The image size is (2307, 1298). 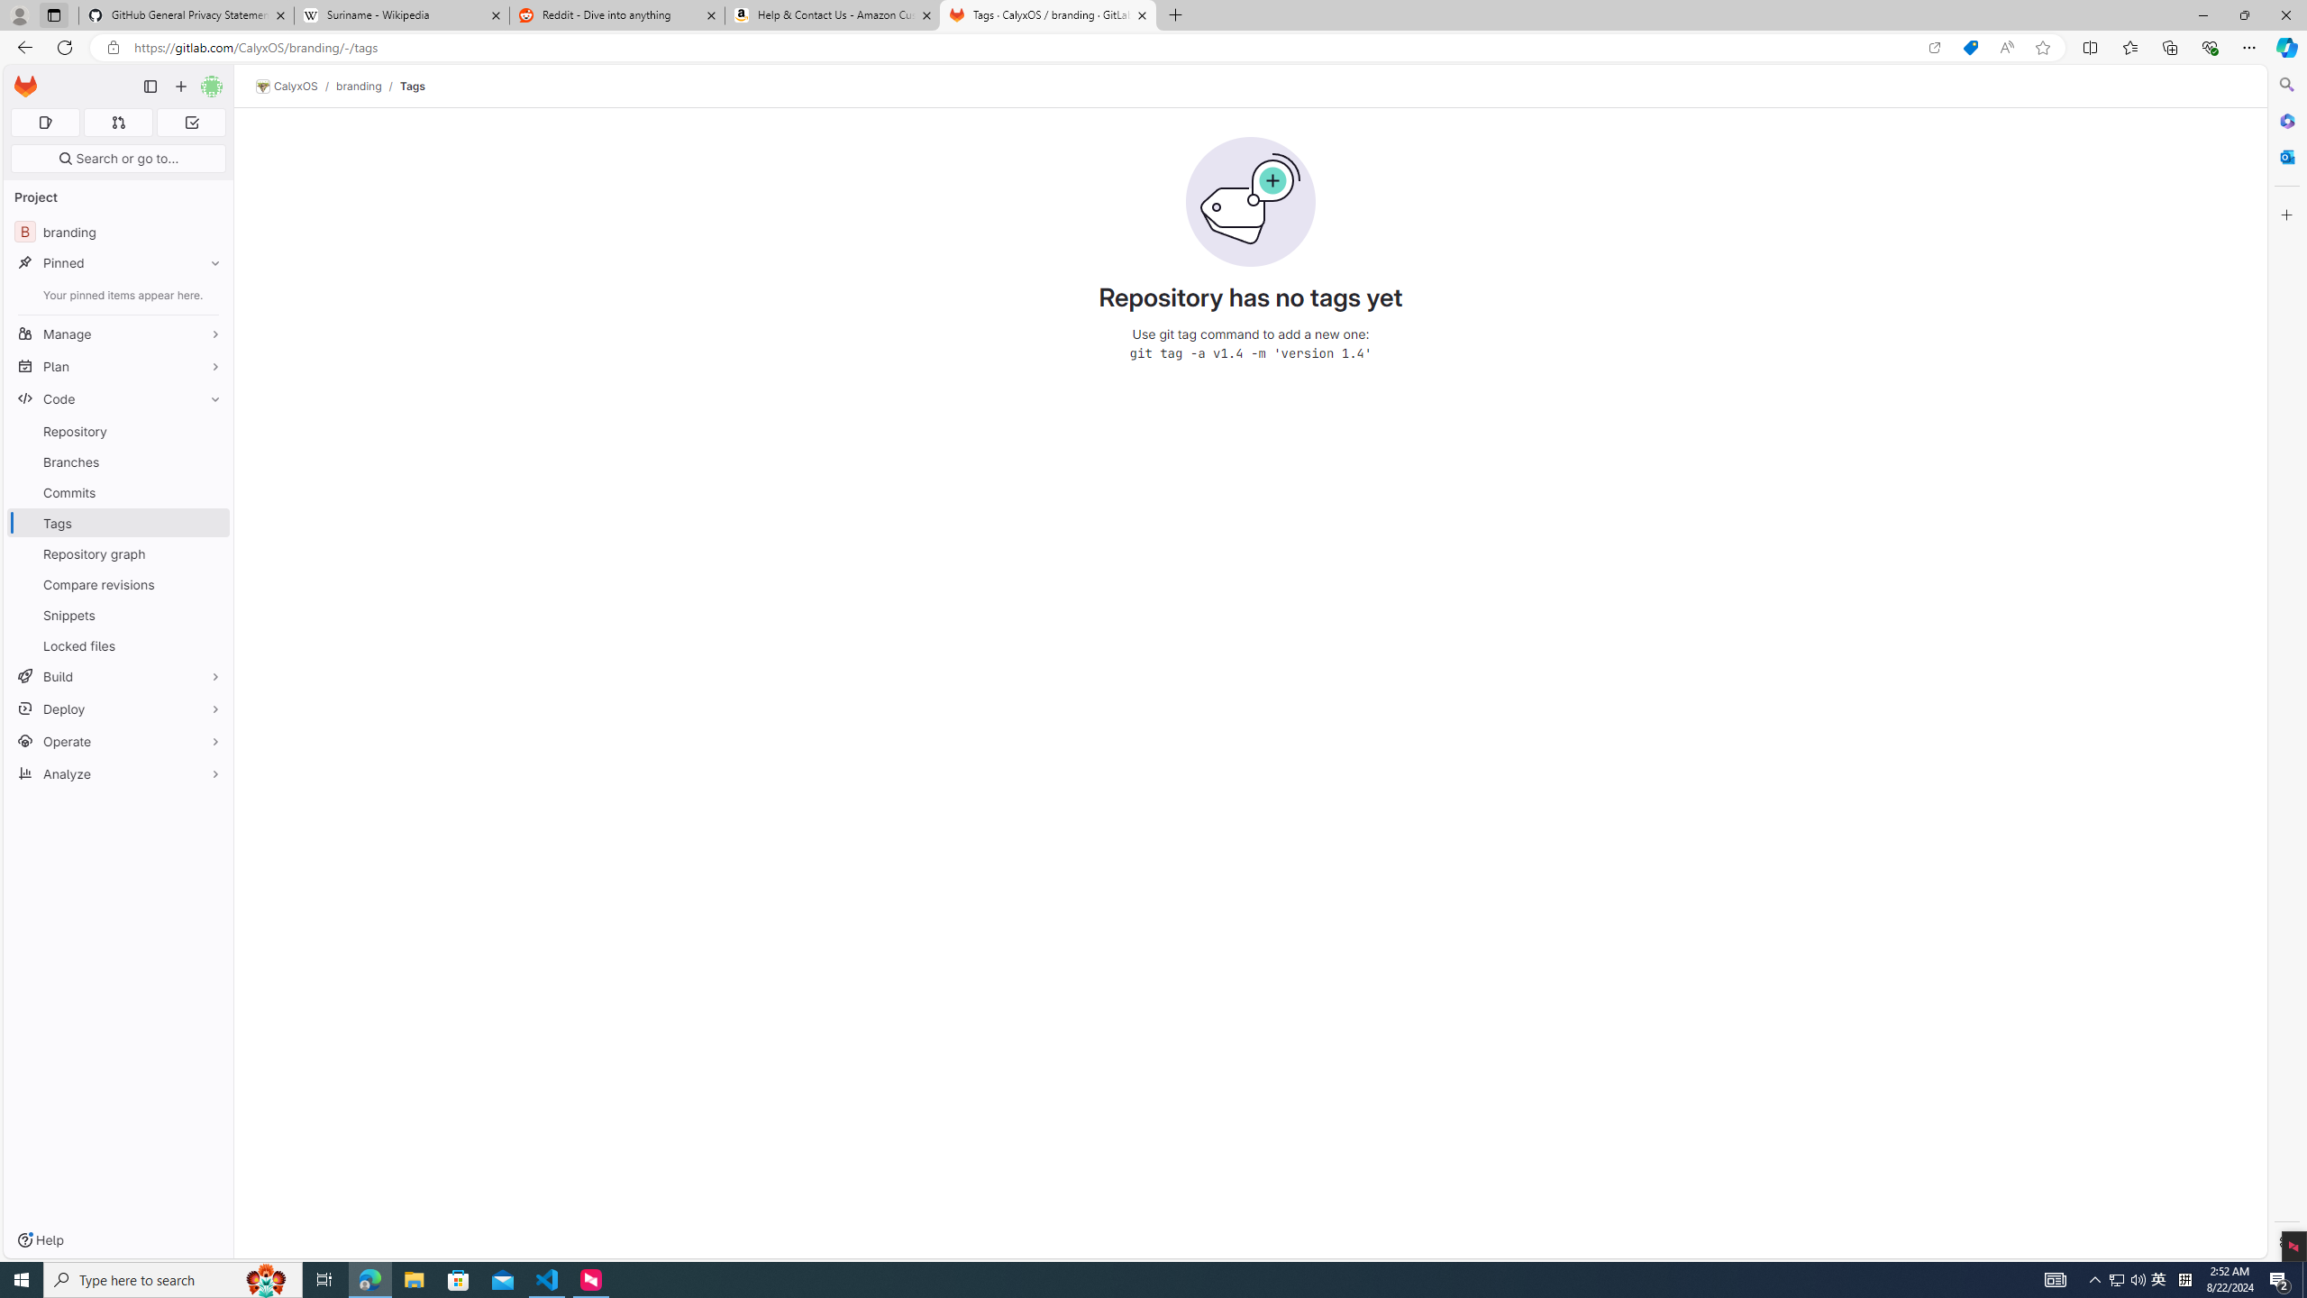 I want to click on Snippets, so click(x=119, y=615).